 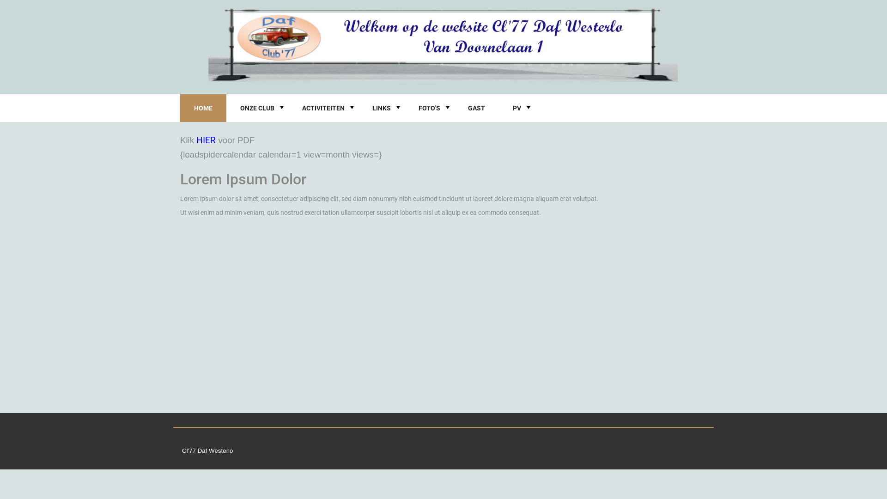 I want to click on HOME, so click(x=203, y=108).